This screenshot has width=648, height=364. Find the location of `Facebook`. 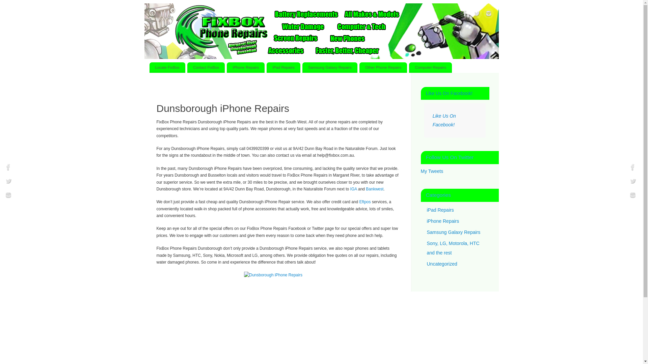

Facebook is located at coordinates (633, 168).